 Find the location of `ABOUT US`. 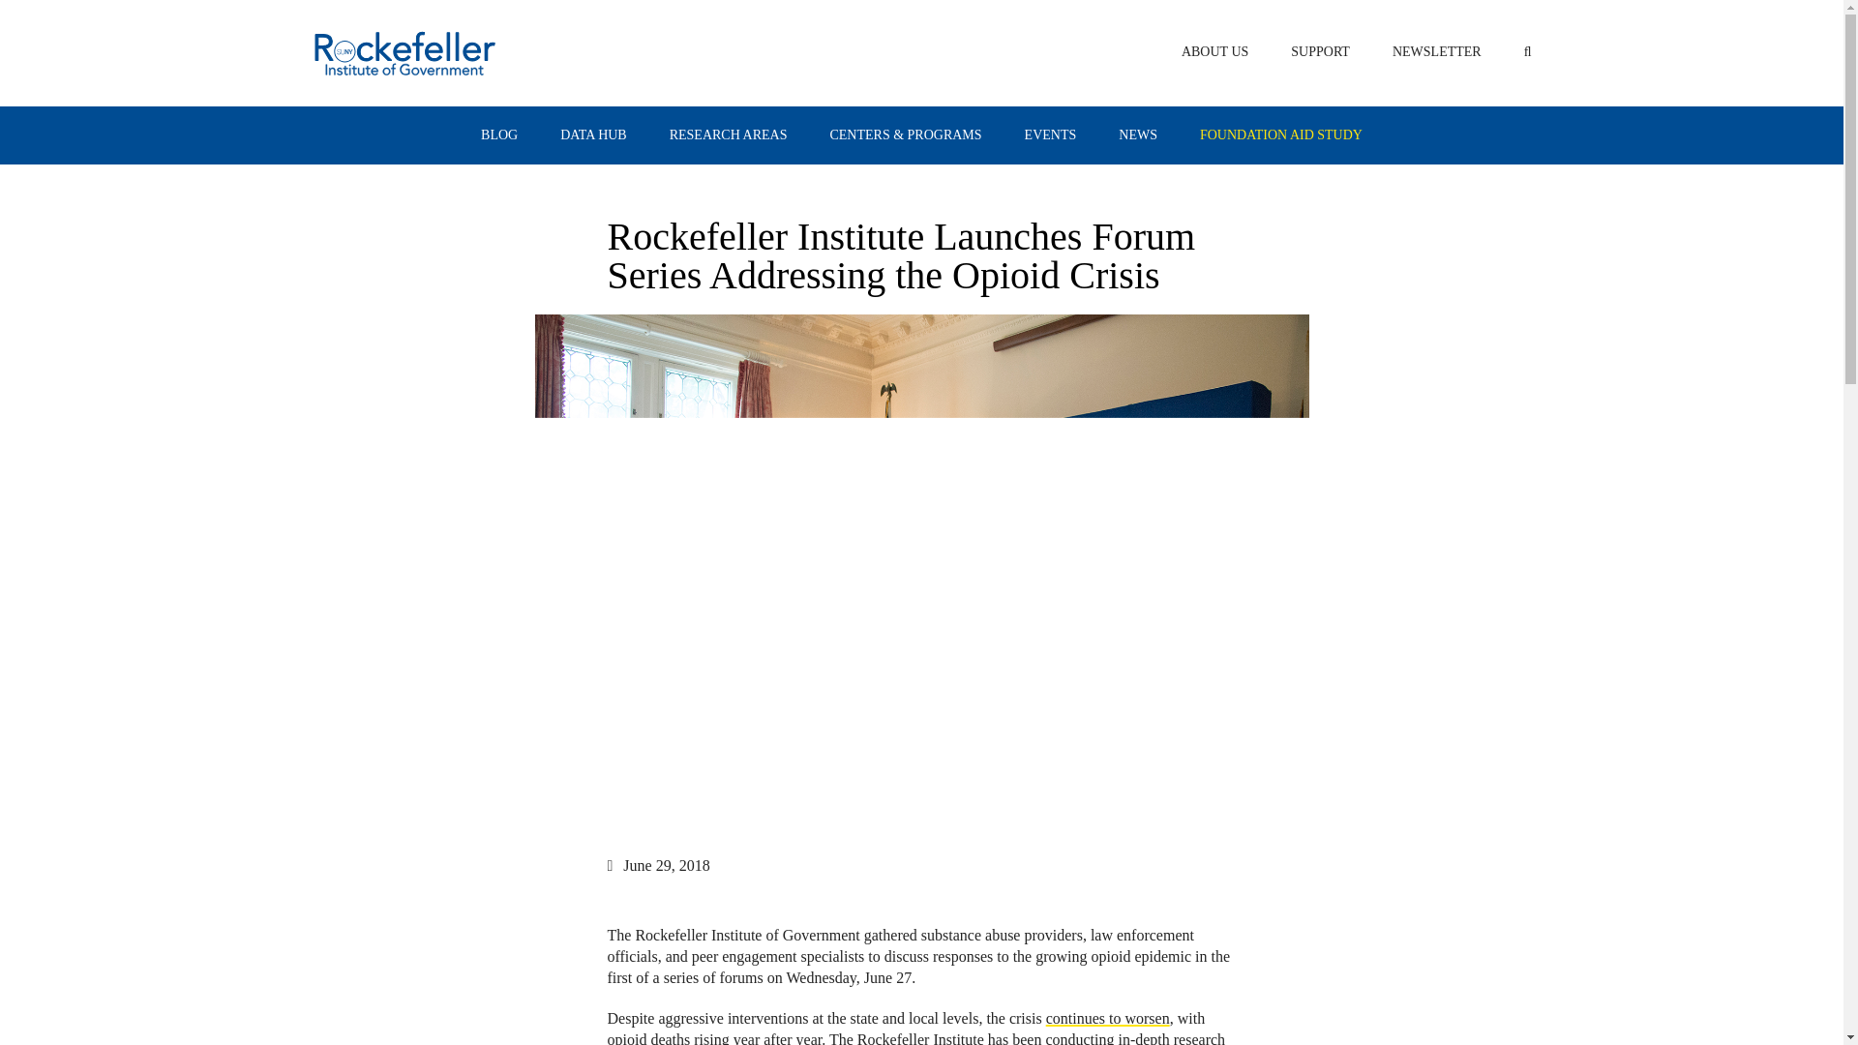

ABOUT US is located at coordinates (1215, 51).